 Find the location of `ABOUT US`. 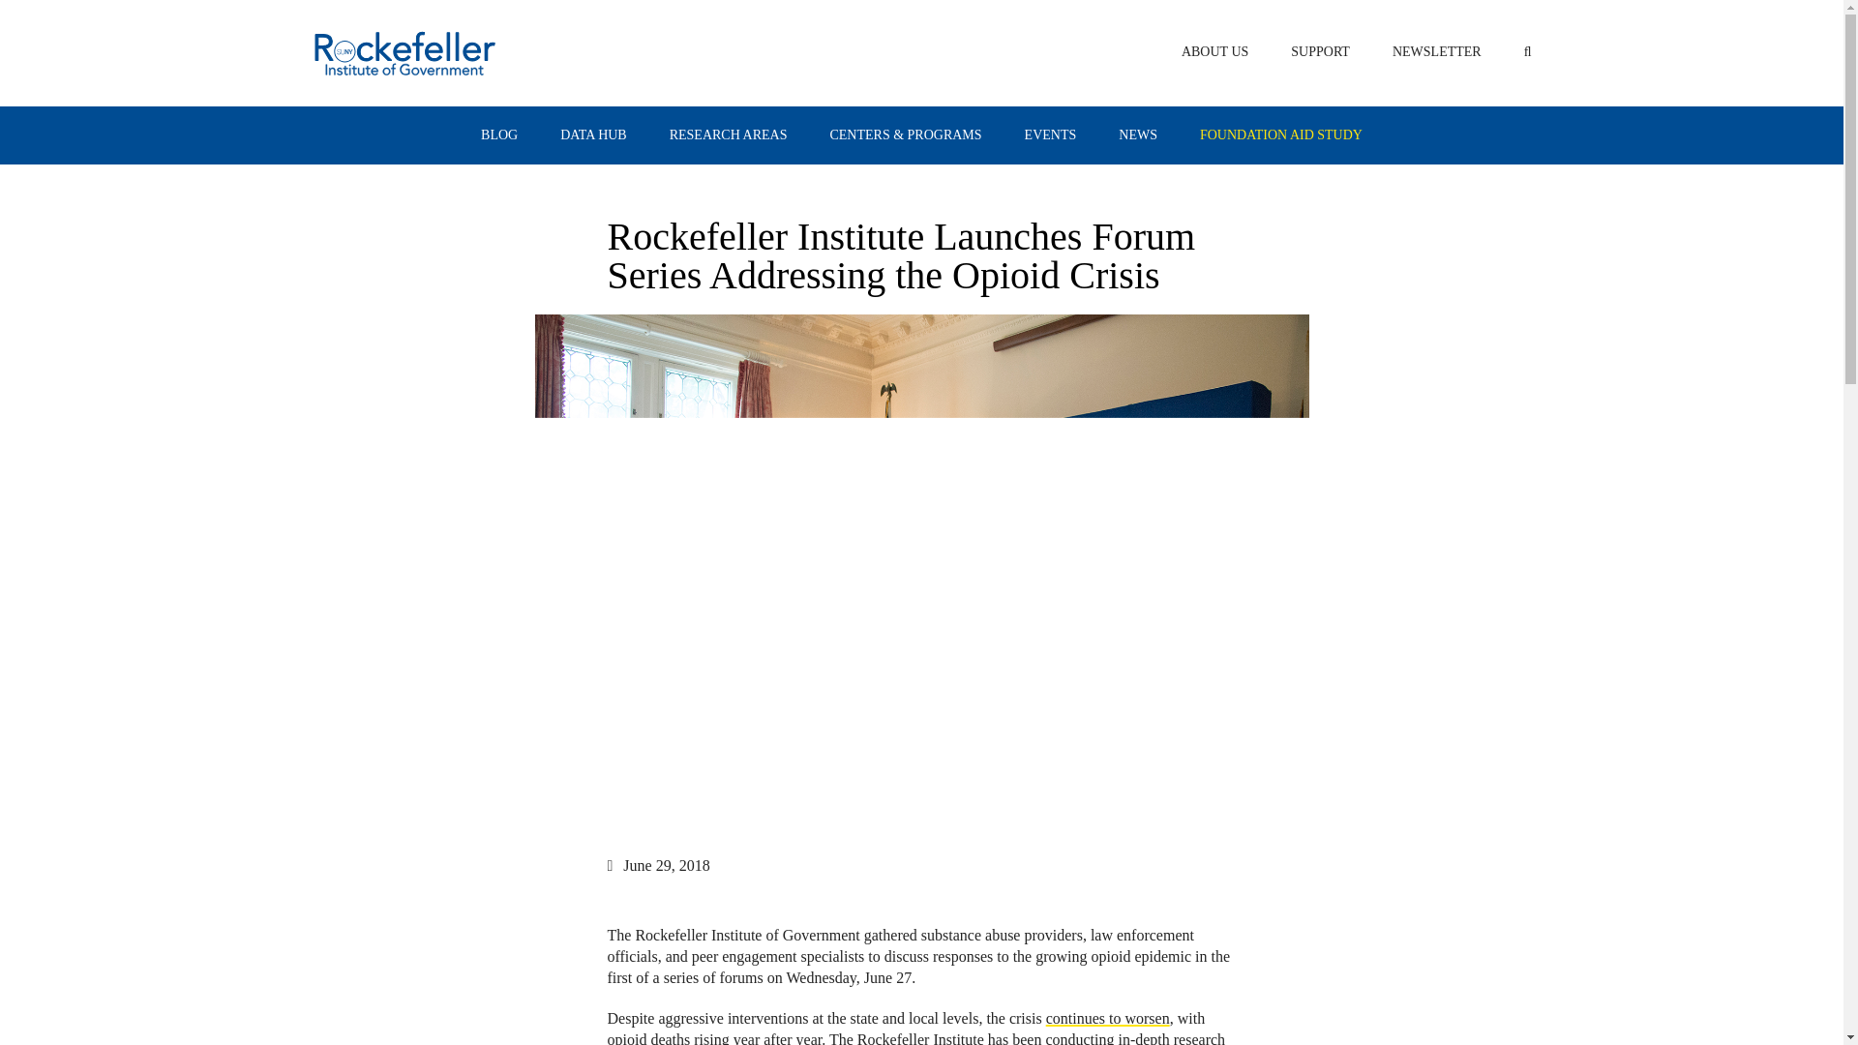

ABOUT US is located at coordinates (1215, 51).